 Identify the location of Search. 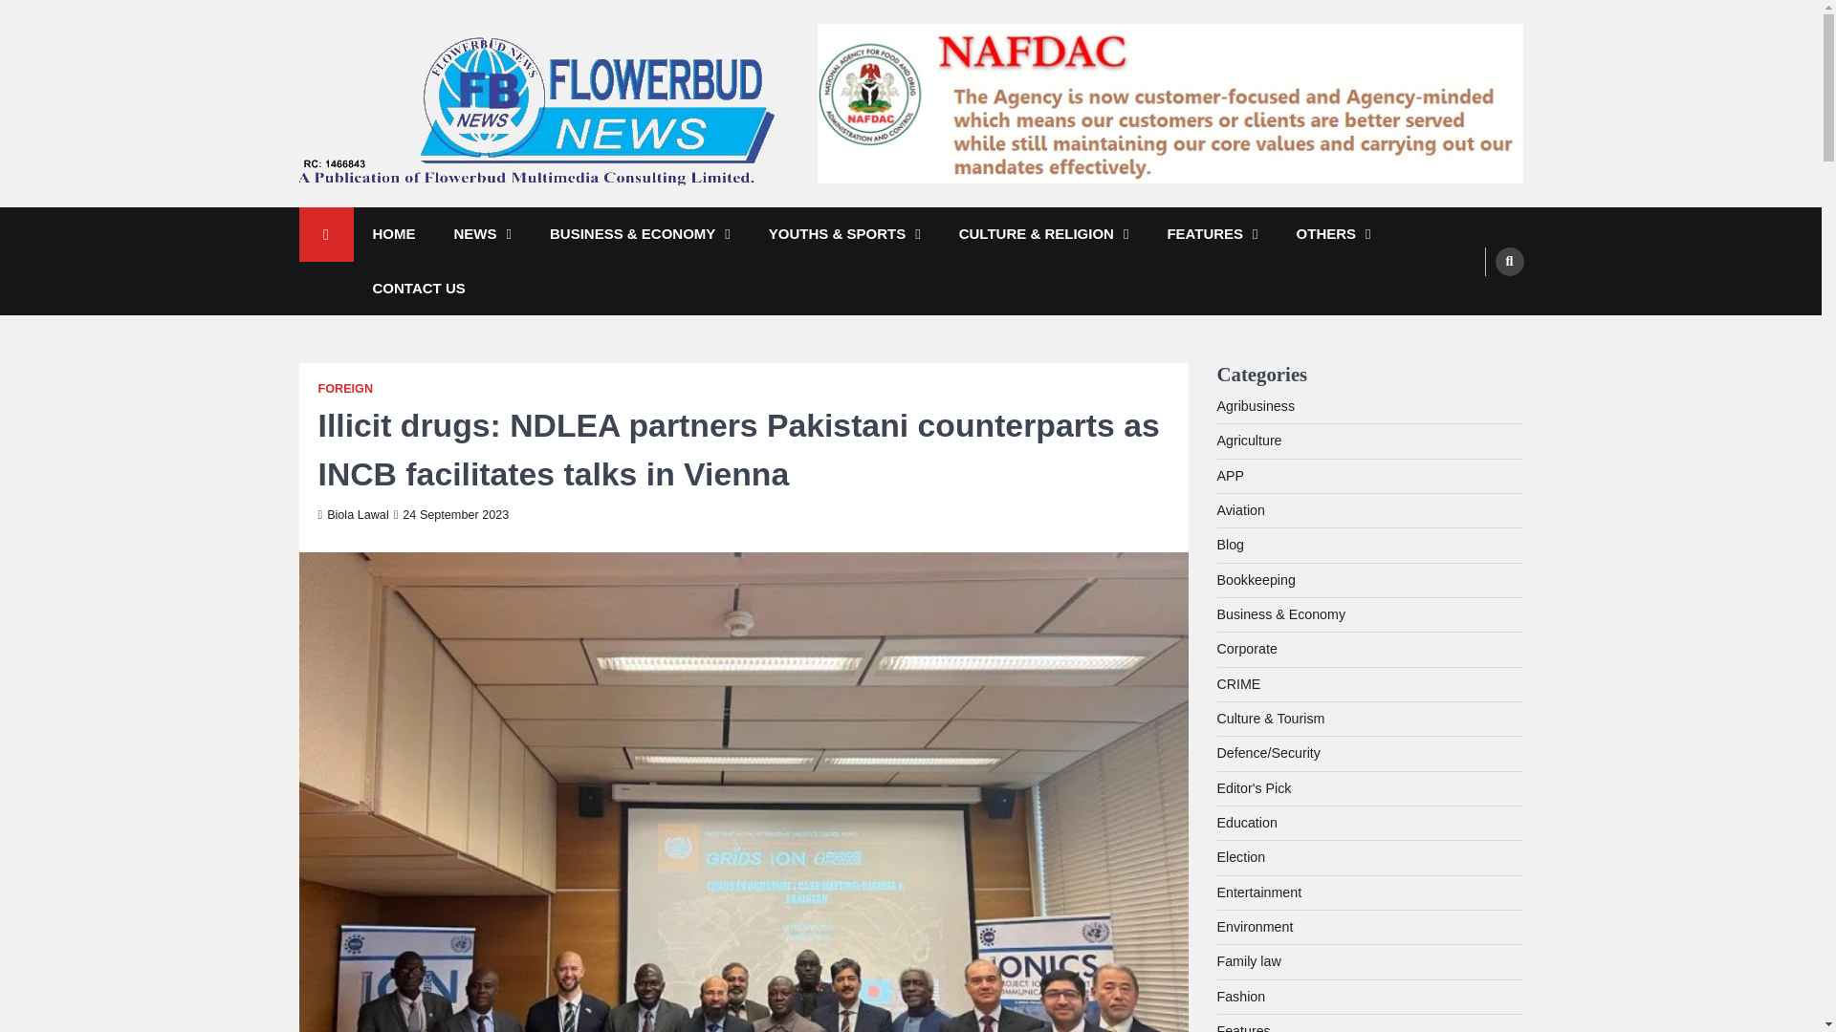
(1509, 261).